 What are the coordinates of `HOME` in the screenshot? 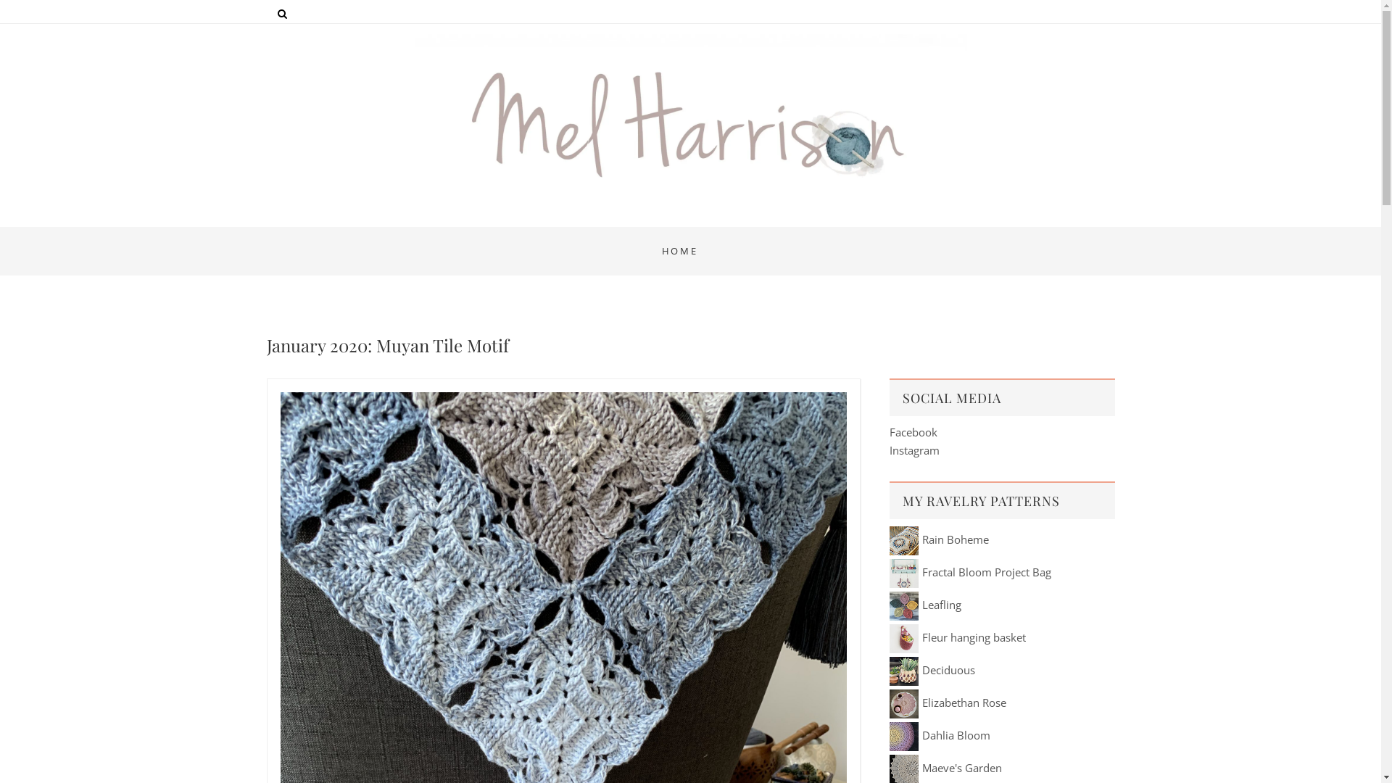 It's located at (680, 251).